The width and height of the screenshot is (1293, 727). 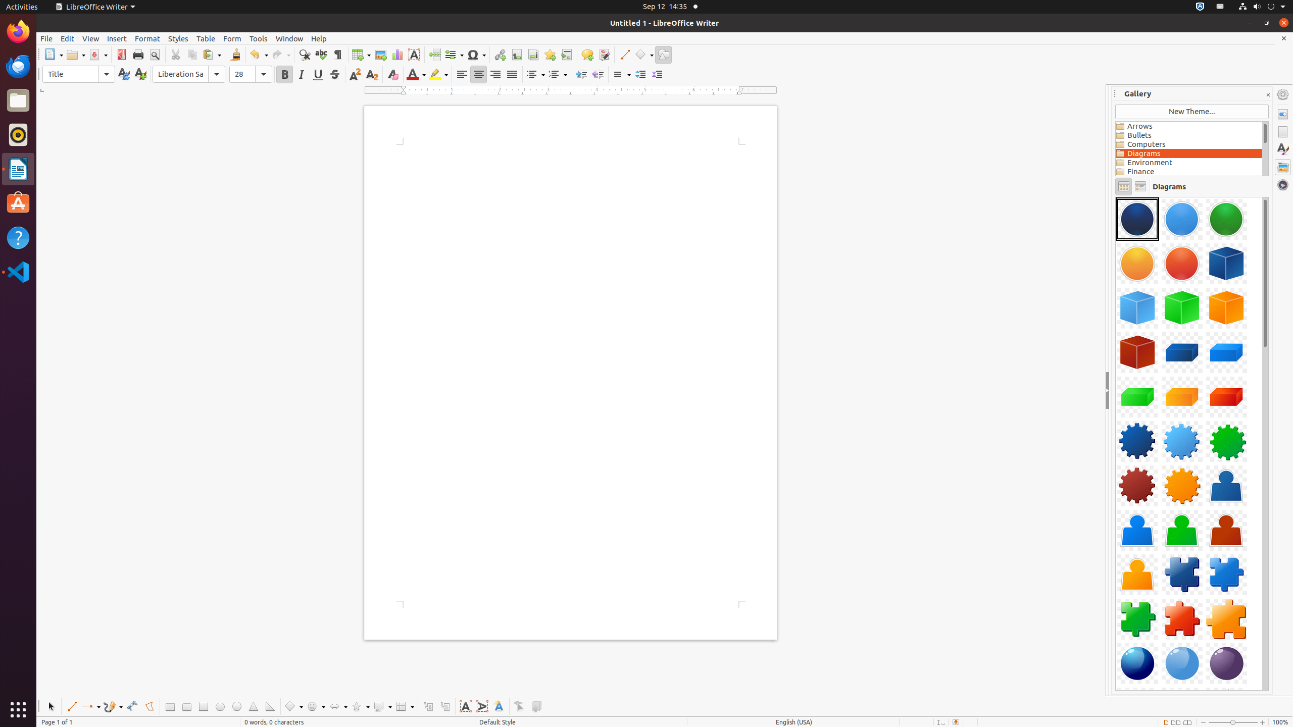 I want to click on Track Changes Functions, so click(x=604, y=55).